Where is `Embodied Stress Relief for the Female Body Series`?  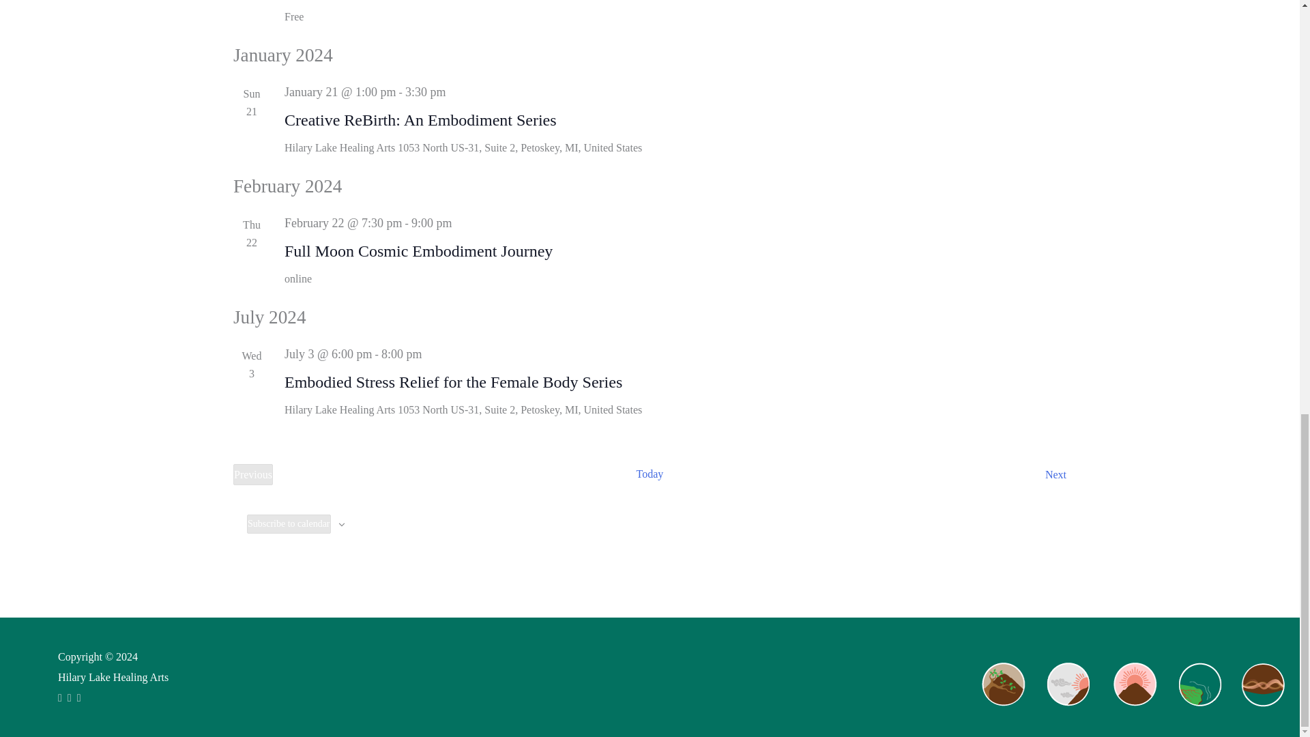
Embodied Stress Relief for the Female Body Series is located at coordinates (453, 382).